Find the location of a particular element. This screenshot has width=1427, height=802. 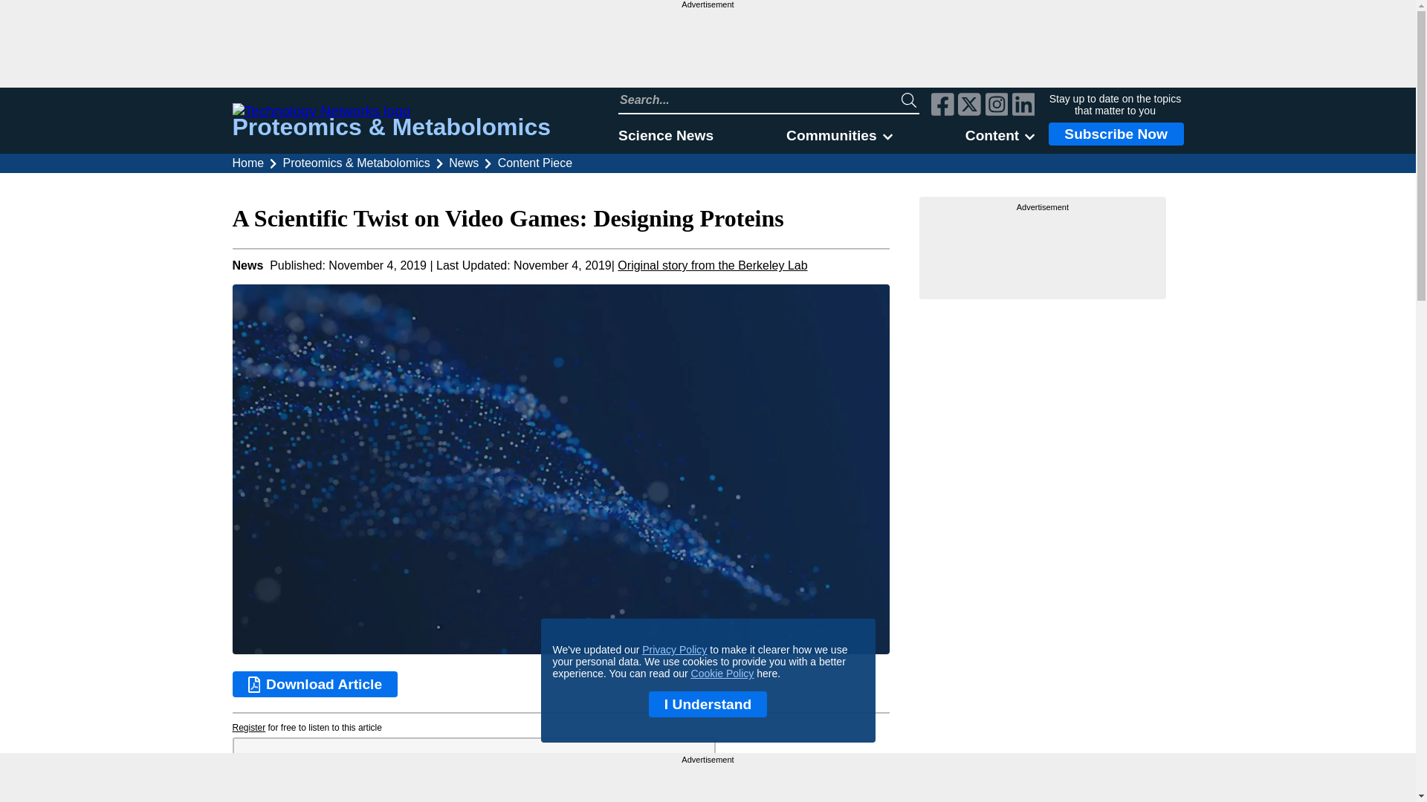

I Understand is located at coordinates (708, 704).